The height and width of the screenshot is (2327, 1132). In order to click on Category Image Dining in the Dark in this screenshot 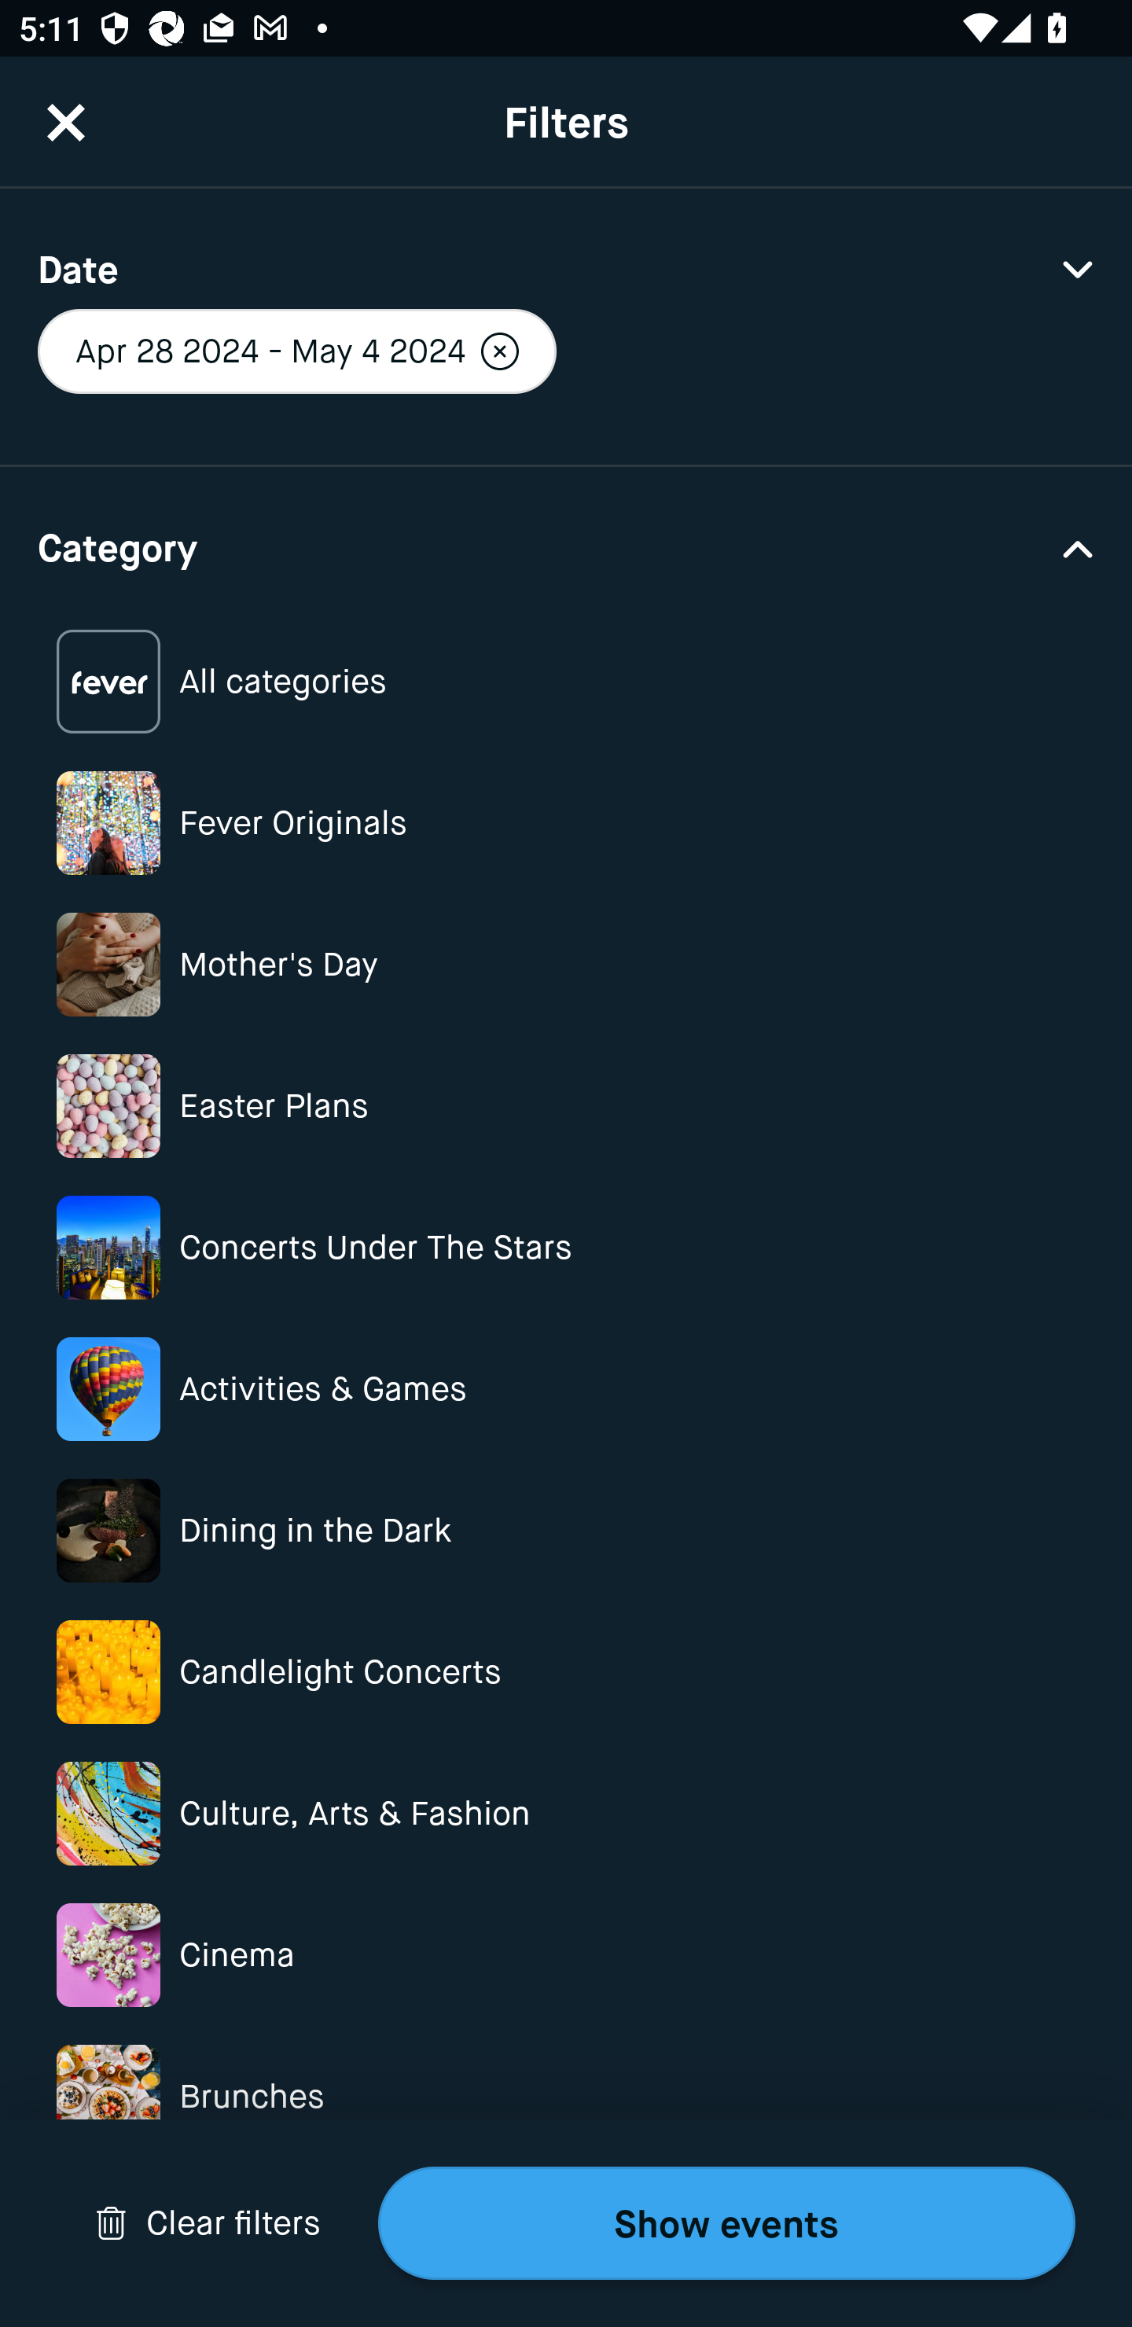, I will do `click(566, 1530)`.